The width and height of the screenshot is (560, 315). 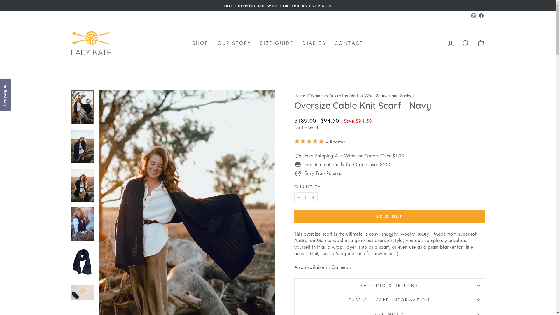 What do you see at coordinates (313, 197) in the screenshot?
I see `+` at bounding box center [313, 197].